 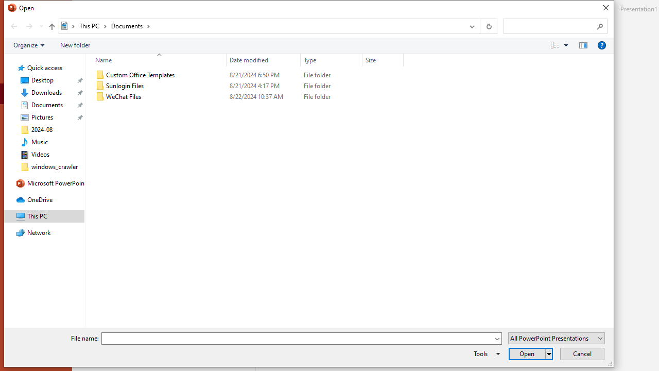 I want to click on Recent locations, so click(x=41, y=26).